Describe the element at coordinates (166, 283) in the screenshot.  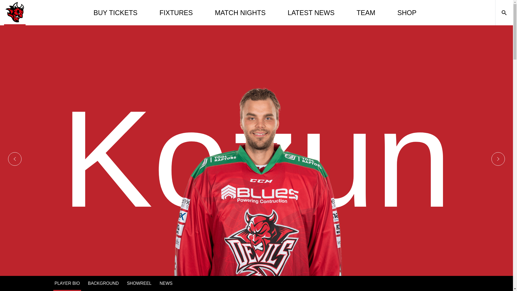
I see `NEWS` at that location.